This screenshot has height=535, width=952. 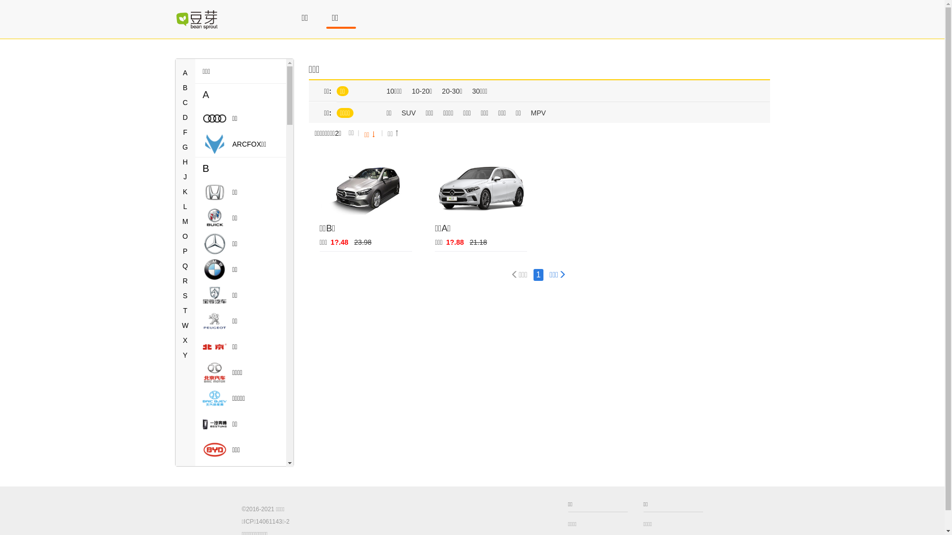 What do you see at coordinates (185, 281) in the screenshot?
I see `R` at bounding box center [185, 281].